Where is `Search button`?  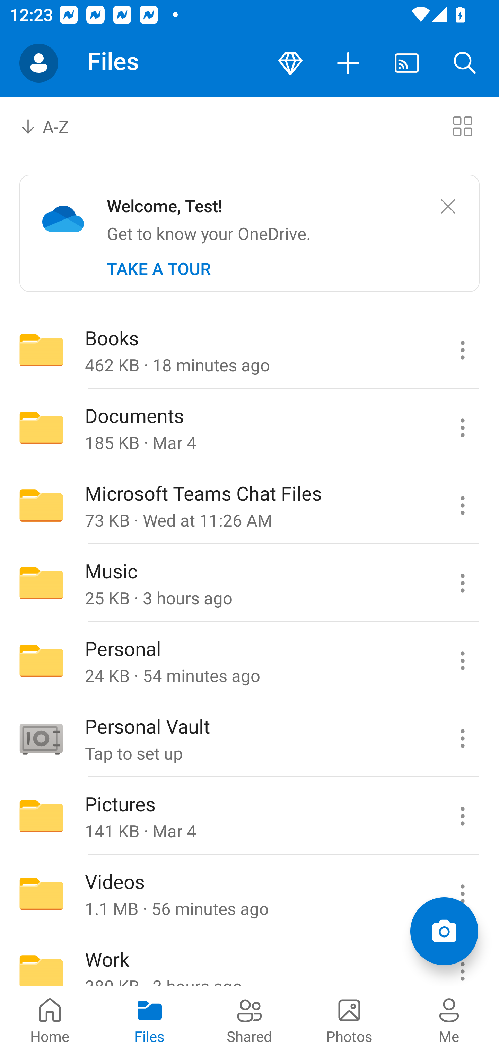
Search button is located at coordinates (465, 63).